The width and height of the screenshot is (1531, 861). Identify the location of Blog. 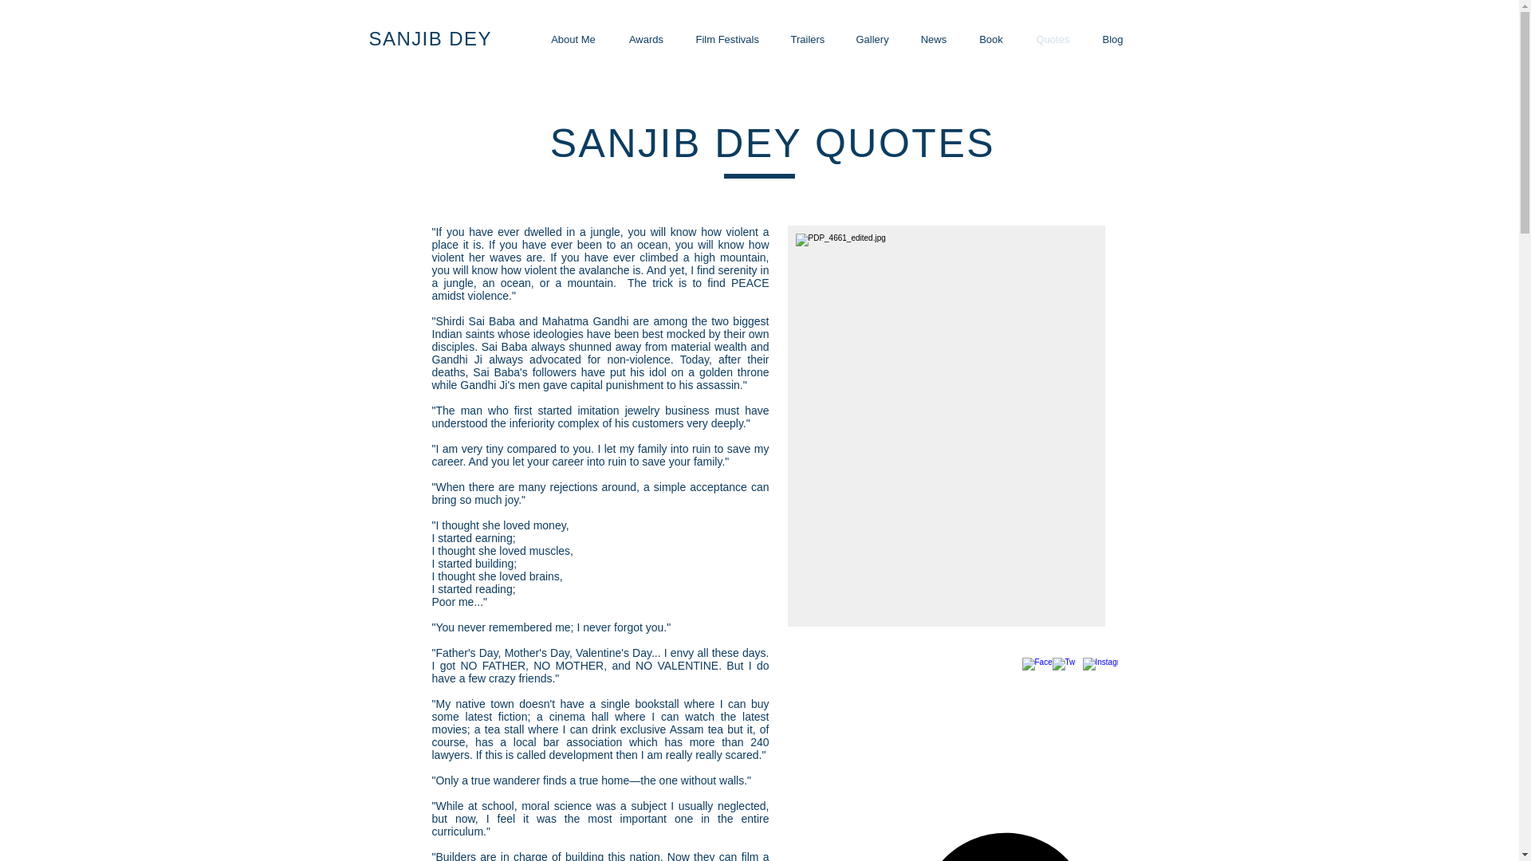
(1112, 38).